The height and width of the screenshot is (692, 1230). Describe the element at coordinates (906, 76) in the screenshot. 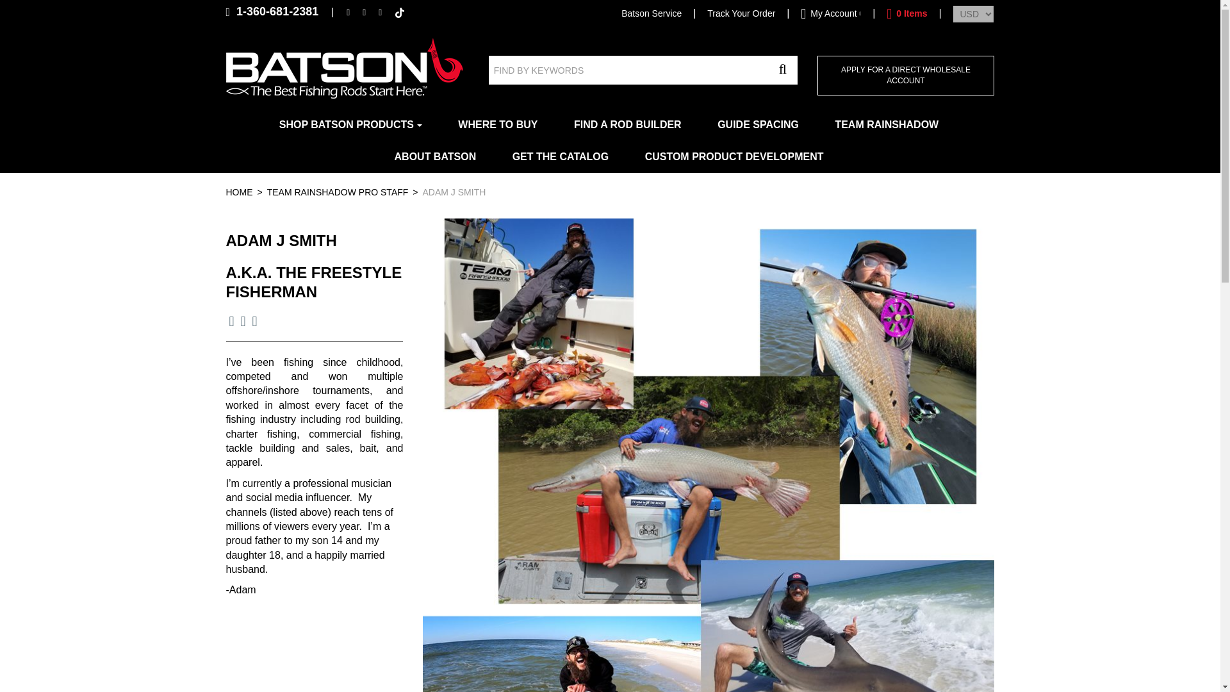

I see `APPLY FOR A DIRECT WHOLESALE ACCOUNT` at that location.